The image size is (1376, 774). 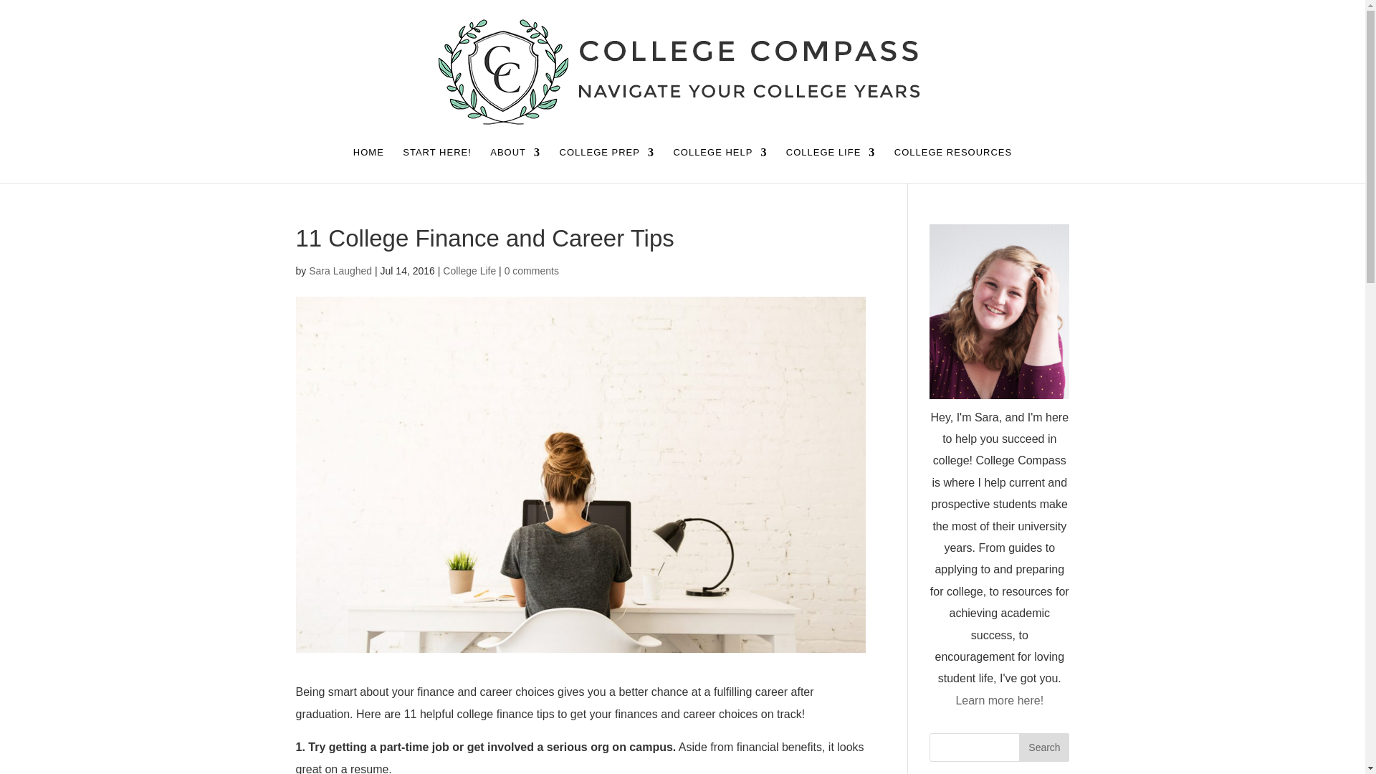 I want to click on ABOUT, so click(x=515, y=165).